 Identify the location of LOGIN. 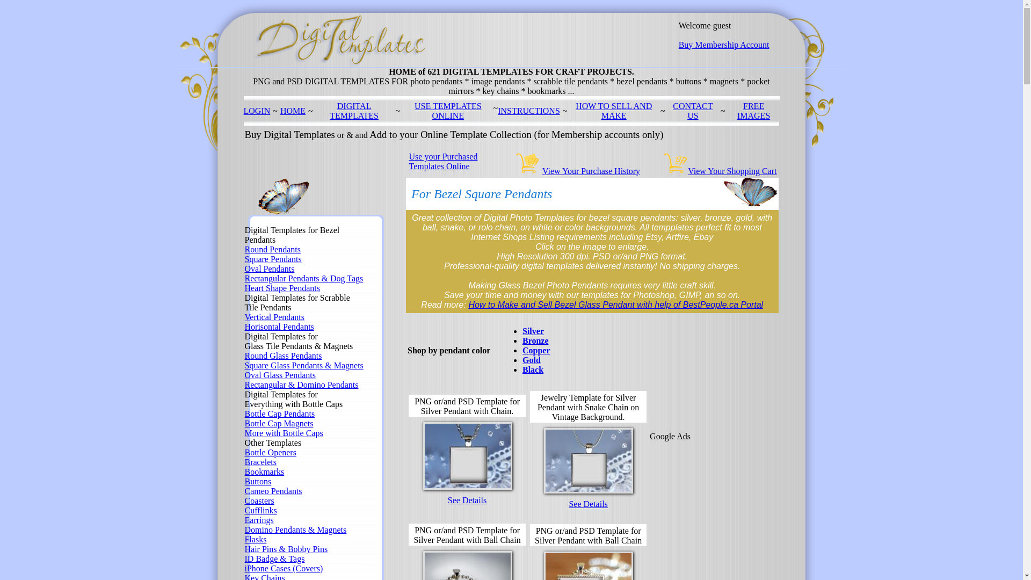
(257, 111).